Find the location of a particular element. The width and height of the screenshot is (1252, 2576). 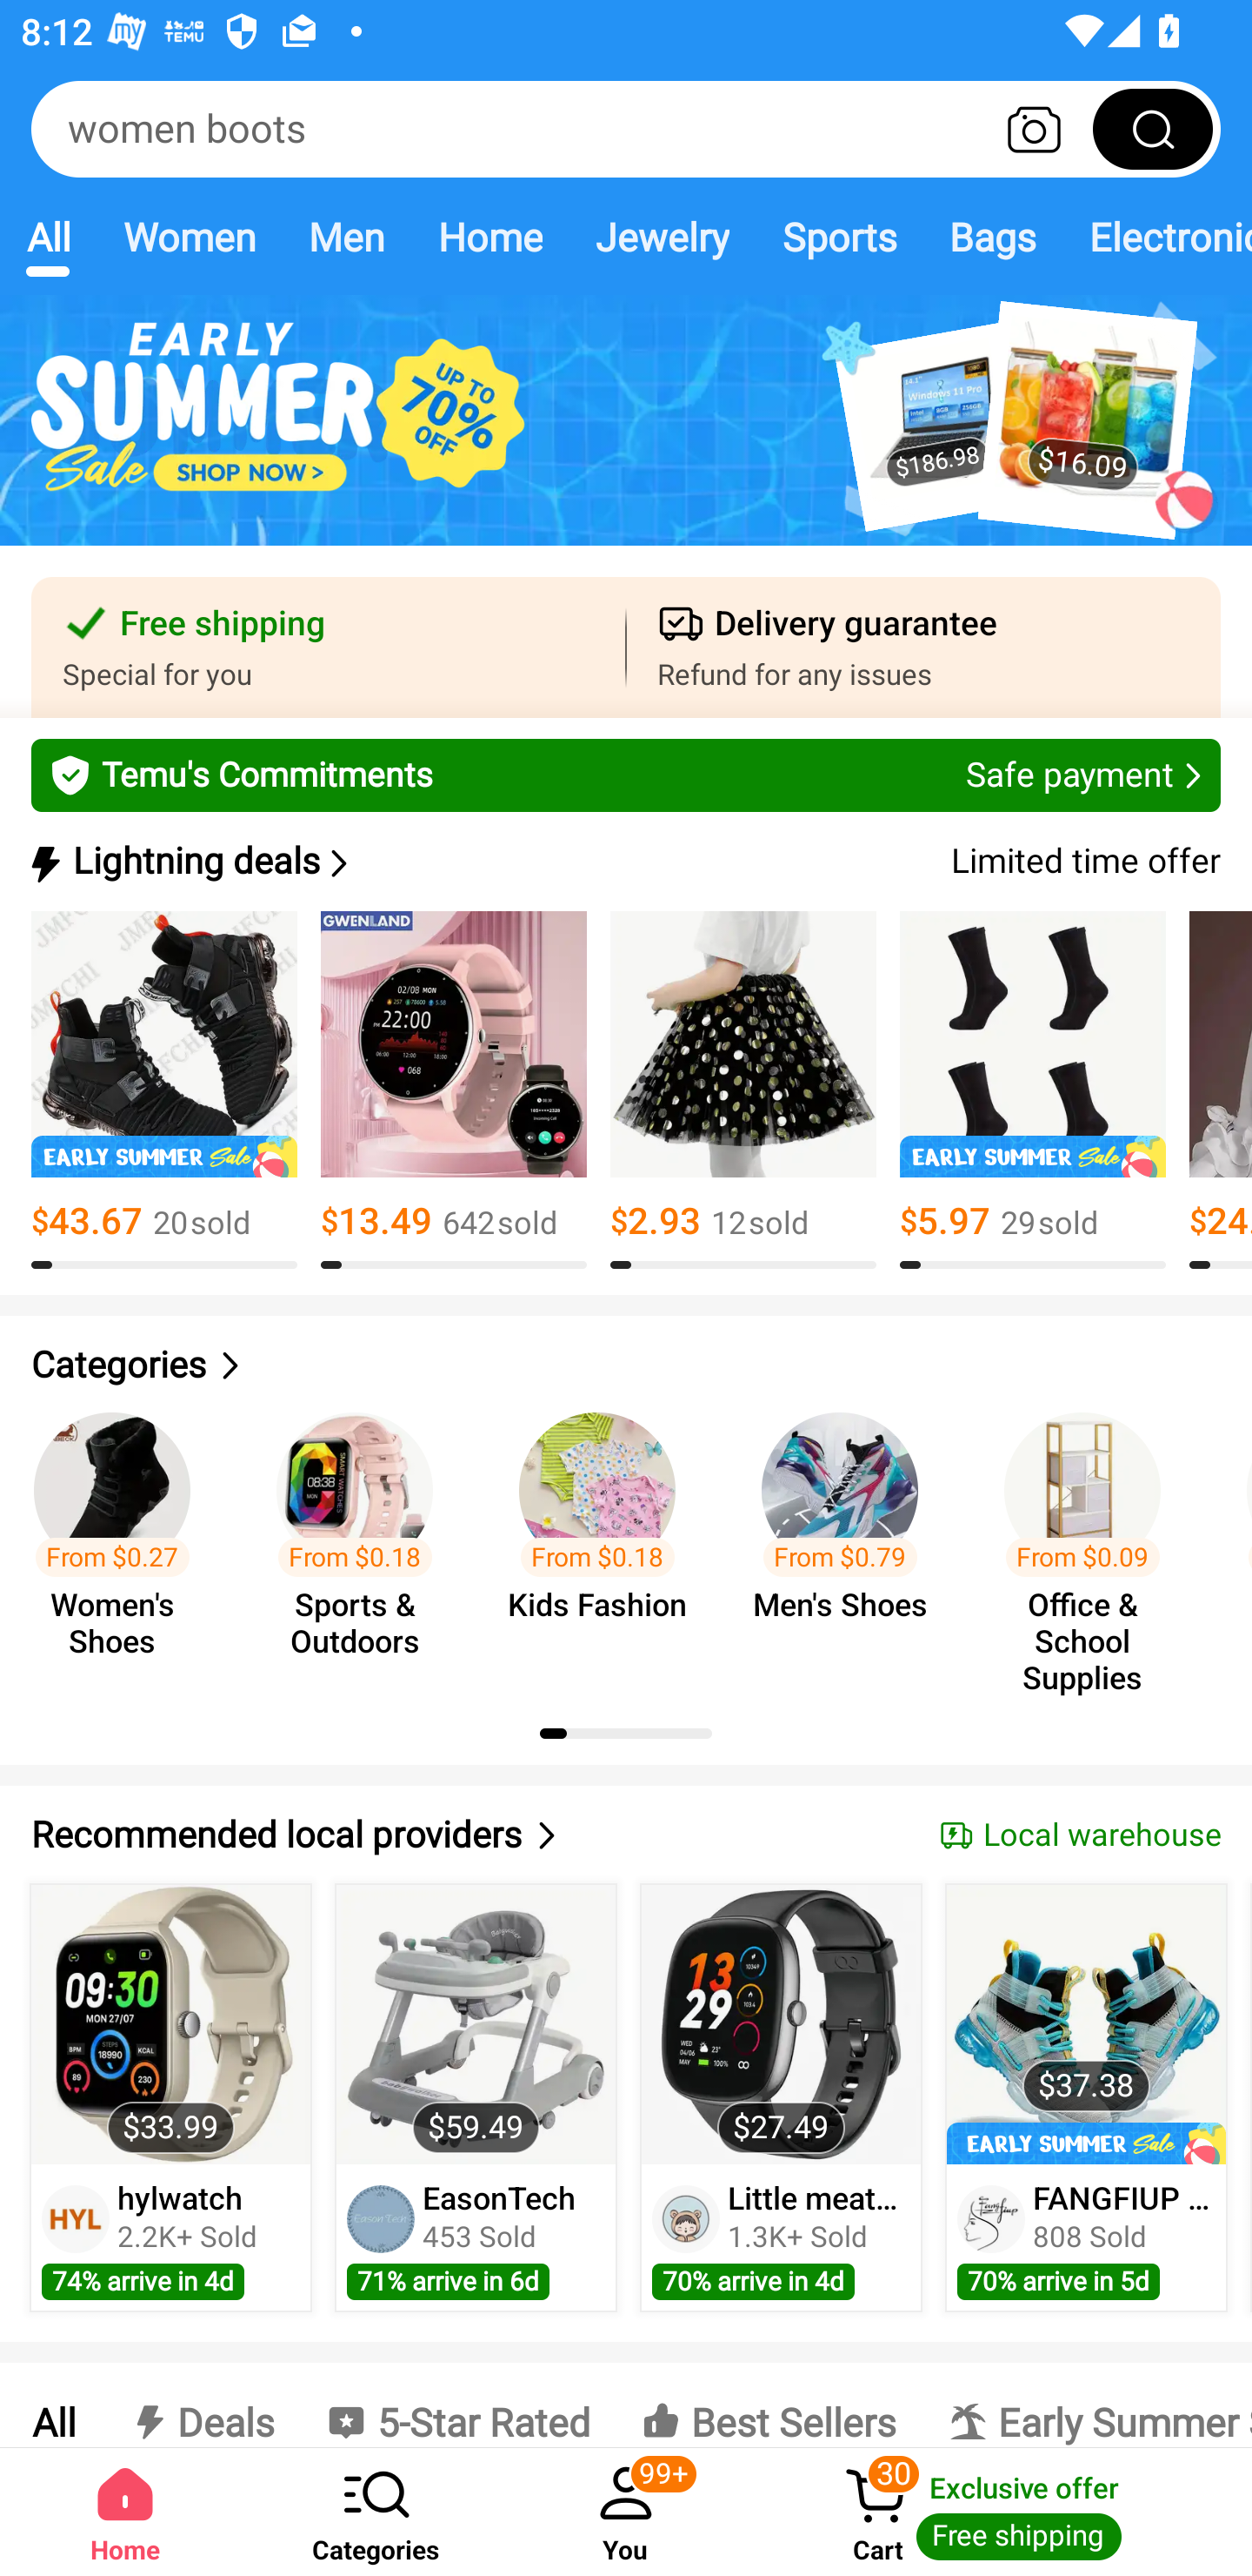

Men is located at coordinates (346, 237).